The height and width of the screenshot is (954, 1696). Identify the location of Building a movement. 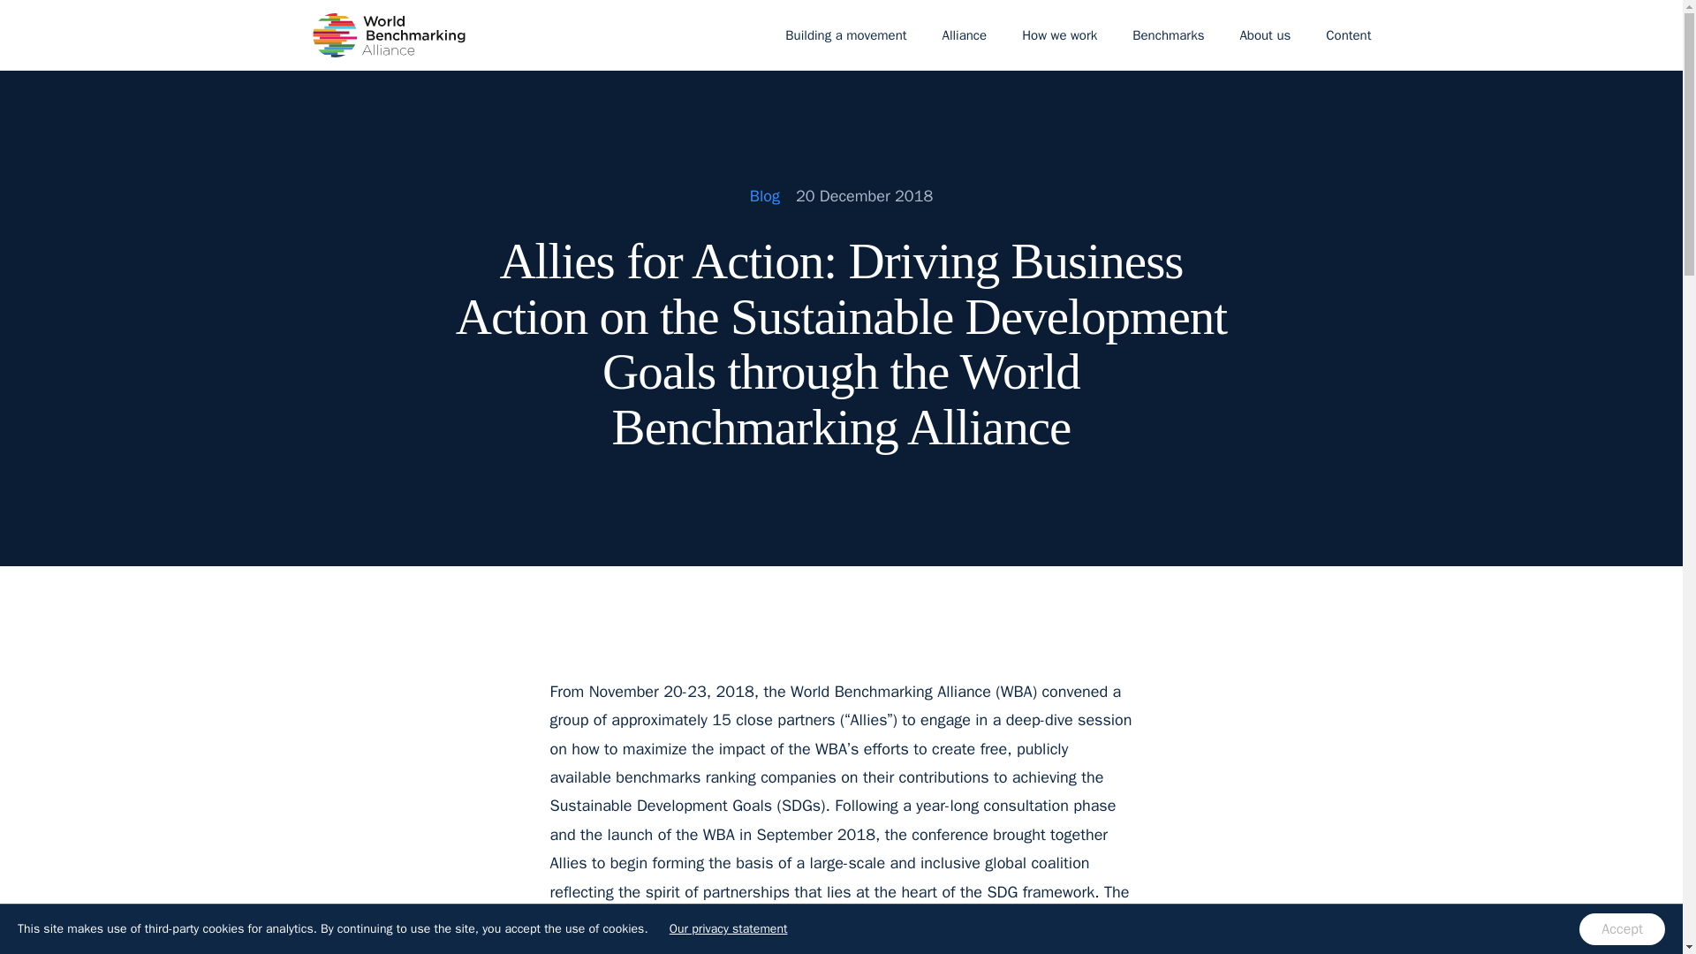
(846, 35).